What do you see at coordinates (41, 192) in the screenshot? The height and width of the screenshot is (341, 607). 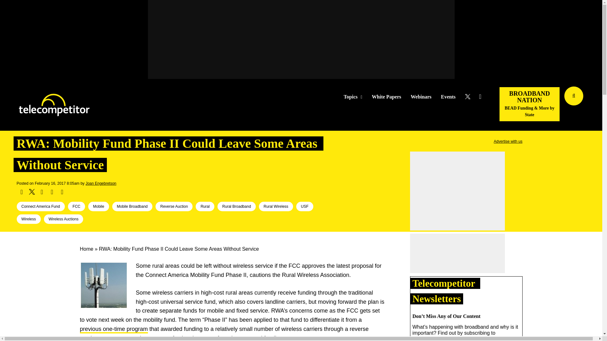 I see `Share on Linked In` at bounding box center [41, 192].